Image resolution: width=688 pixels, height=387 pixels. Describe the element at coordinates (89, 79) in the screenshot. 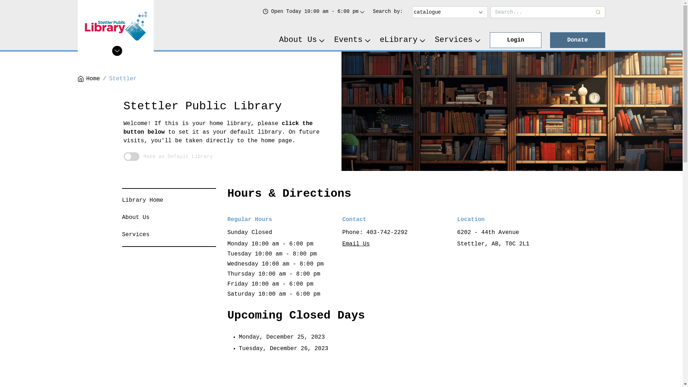

I see `Home` at that location.